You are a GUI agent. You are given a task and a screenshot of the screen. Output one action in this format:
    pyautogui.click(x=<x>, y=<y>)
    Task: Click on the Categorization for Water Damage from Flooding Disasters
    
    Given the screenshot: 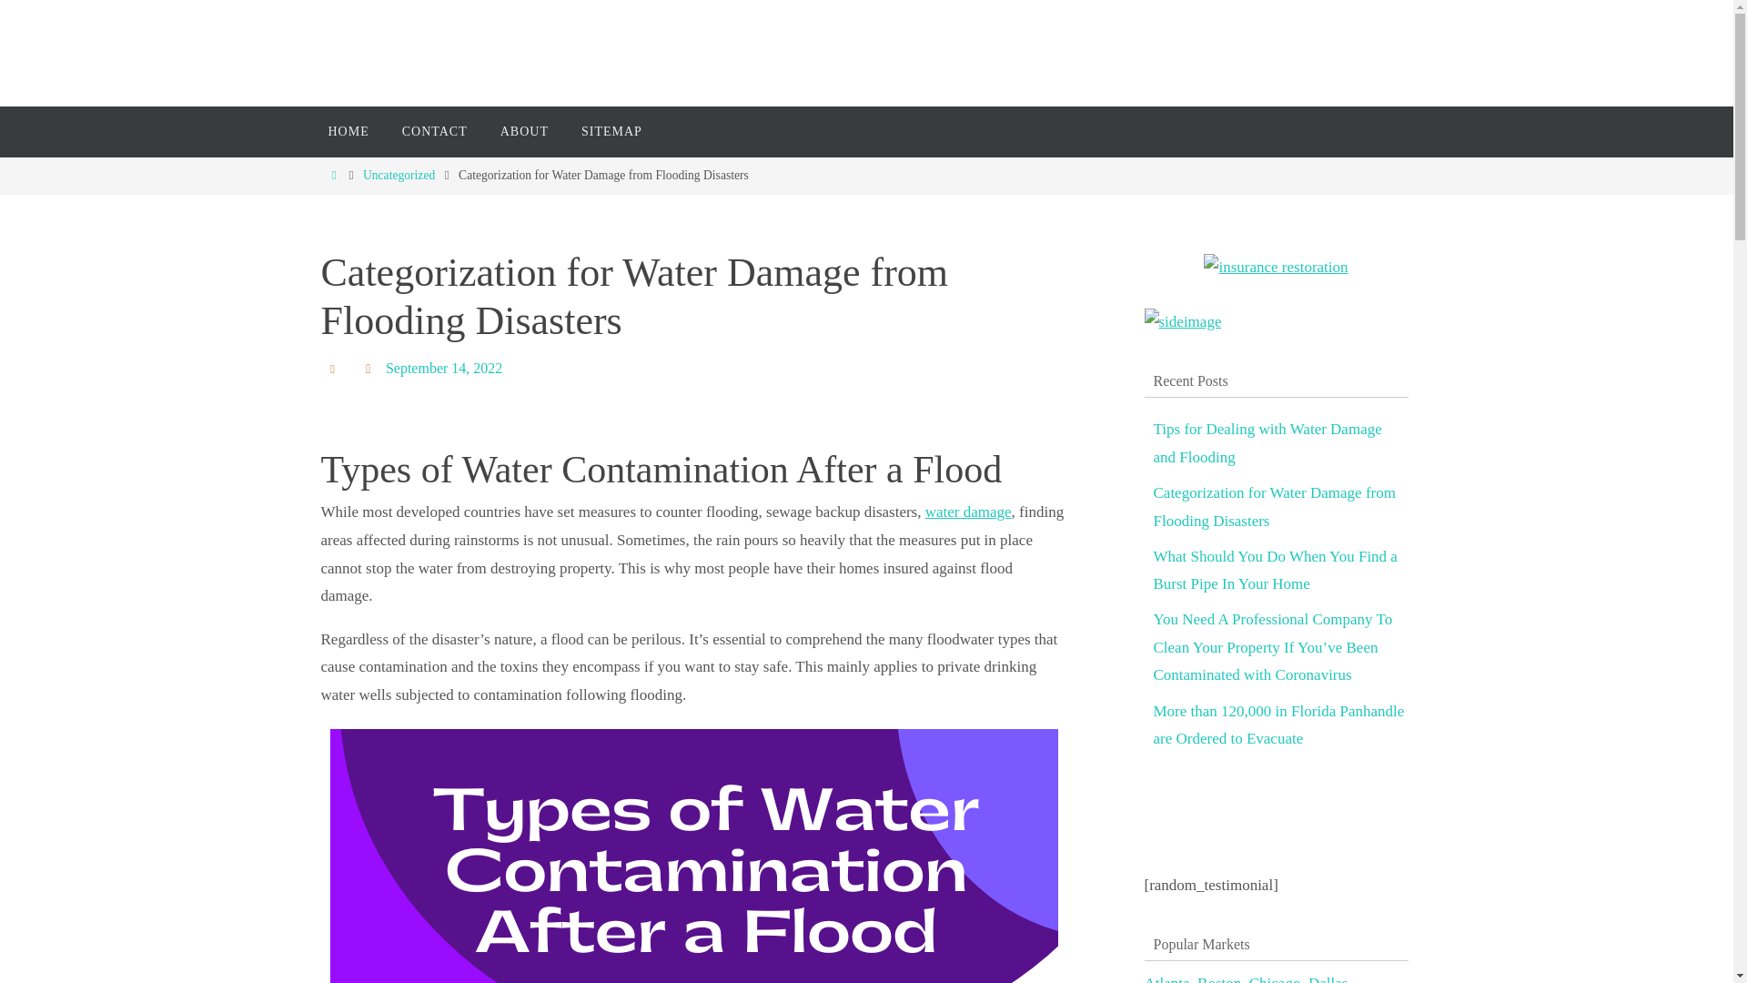 What is the action you would take?
    pyautogui.click(x=1274, y=508)
    